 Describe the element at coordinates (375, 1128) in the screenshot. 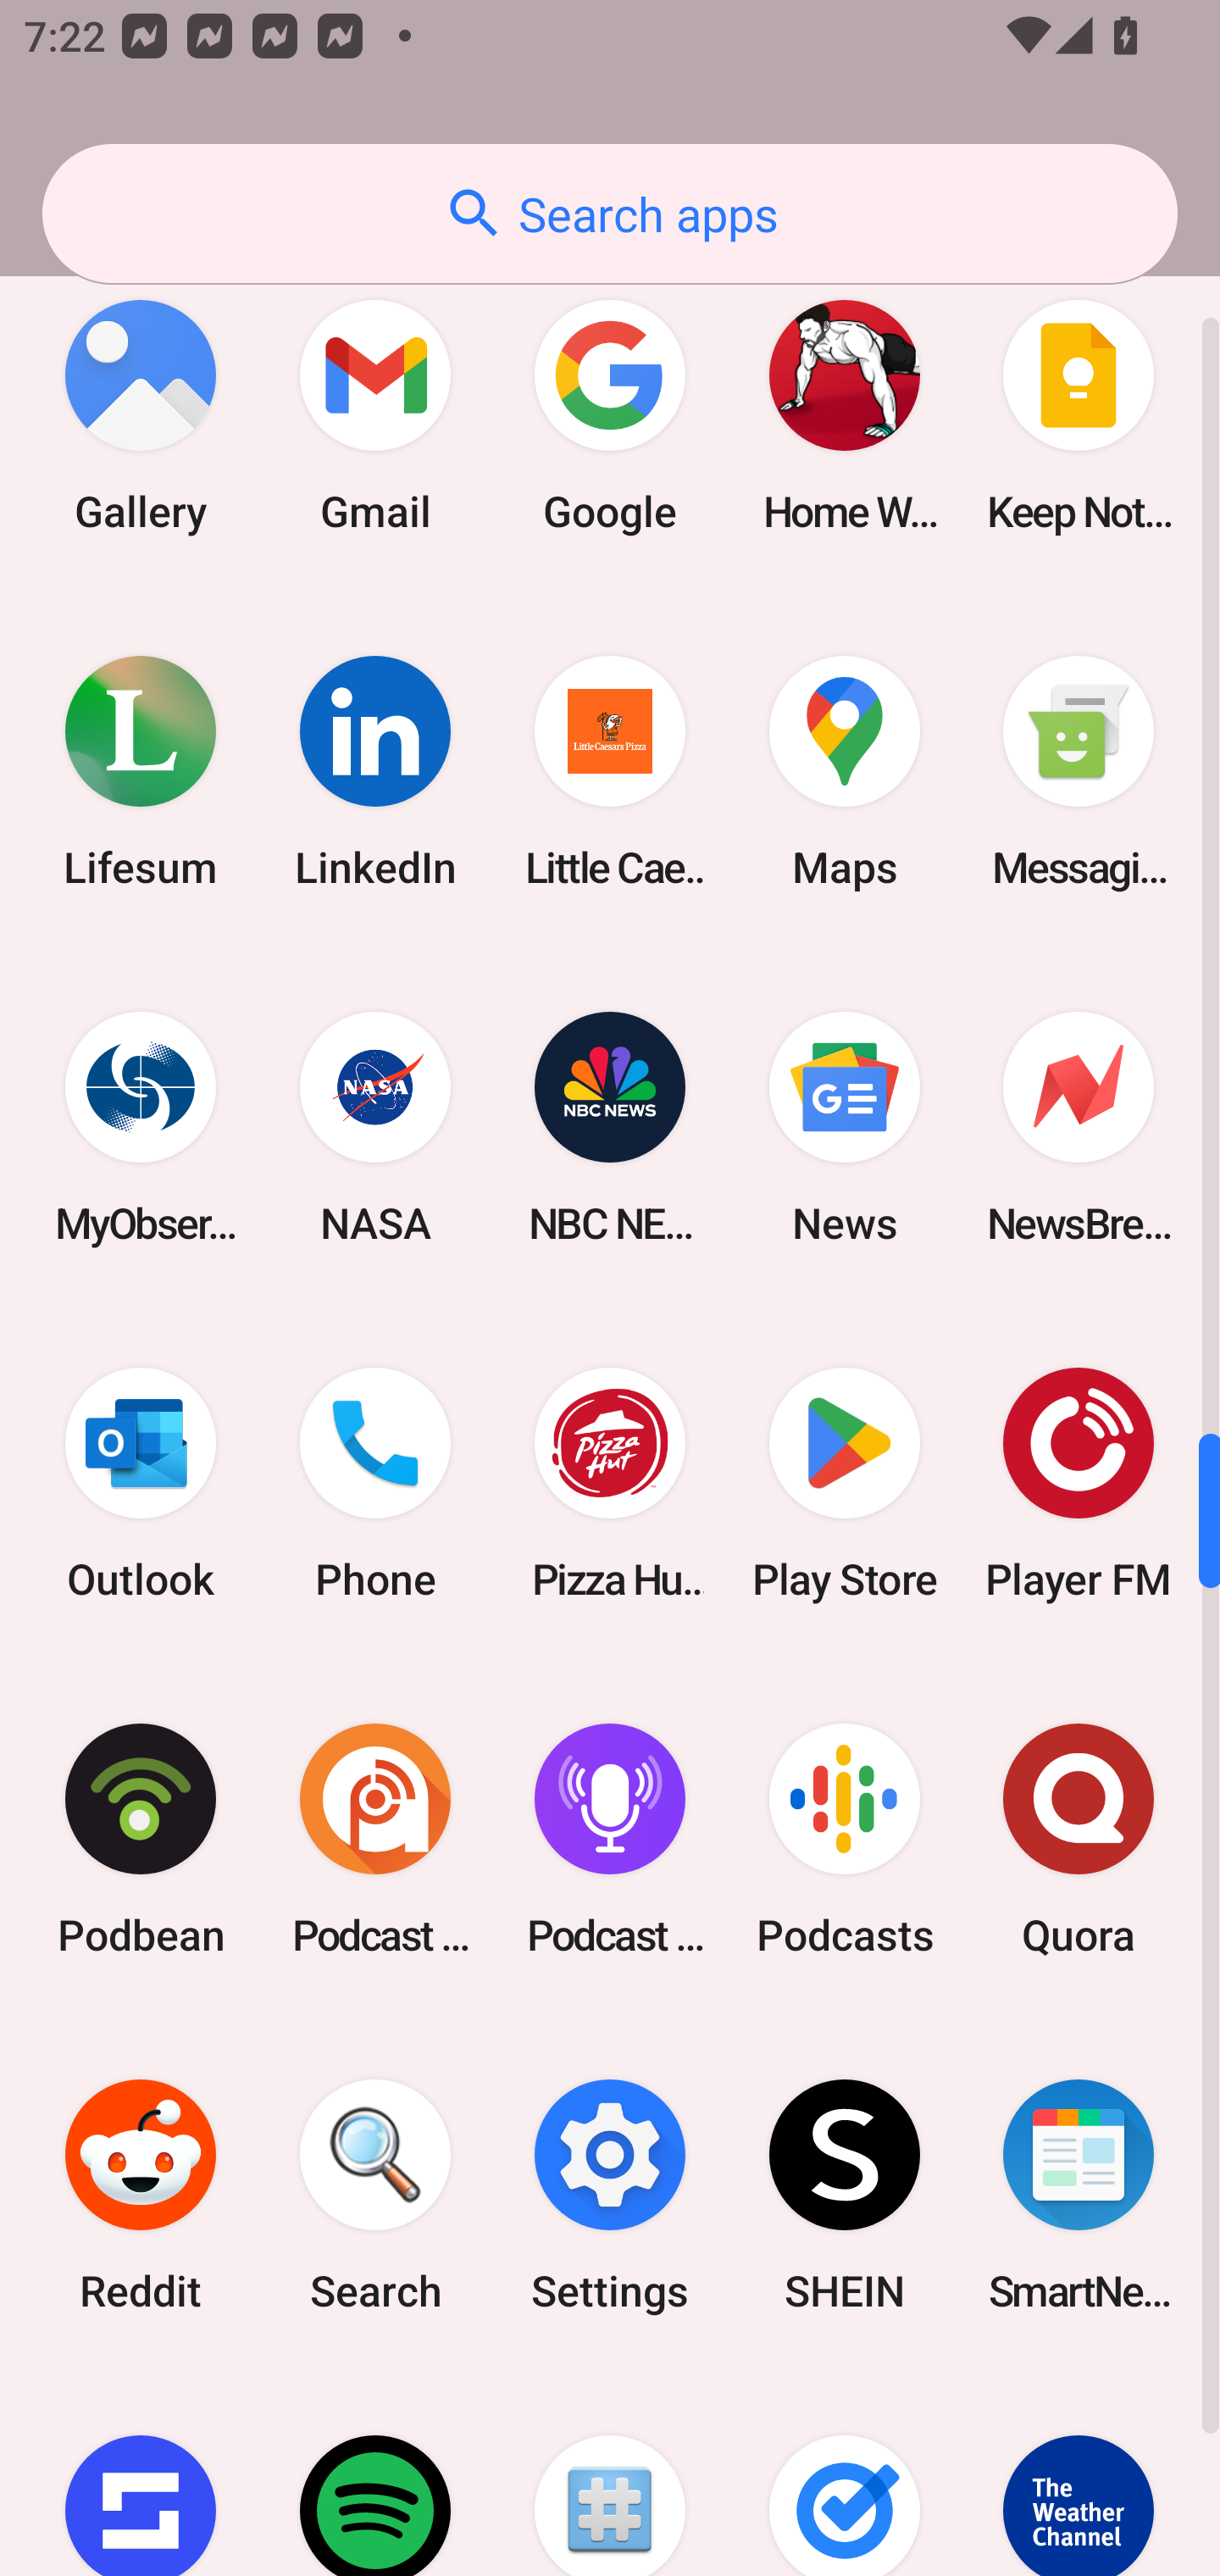

I see `NASA` at that location.